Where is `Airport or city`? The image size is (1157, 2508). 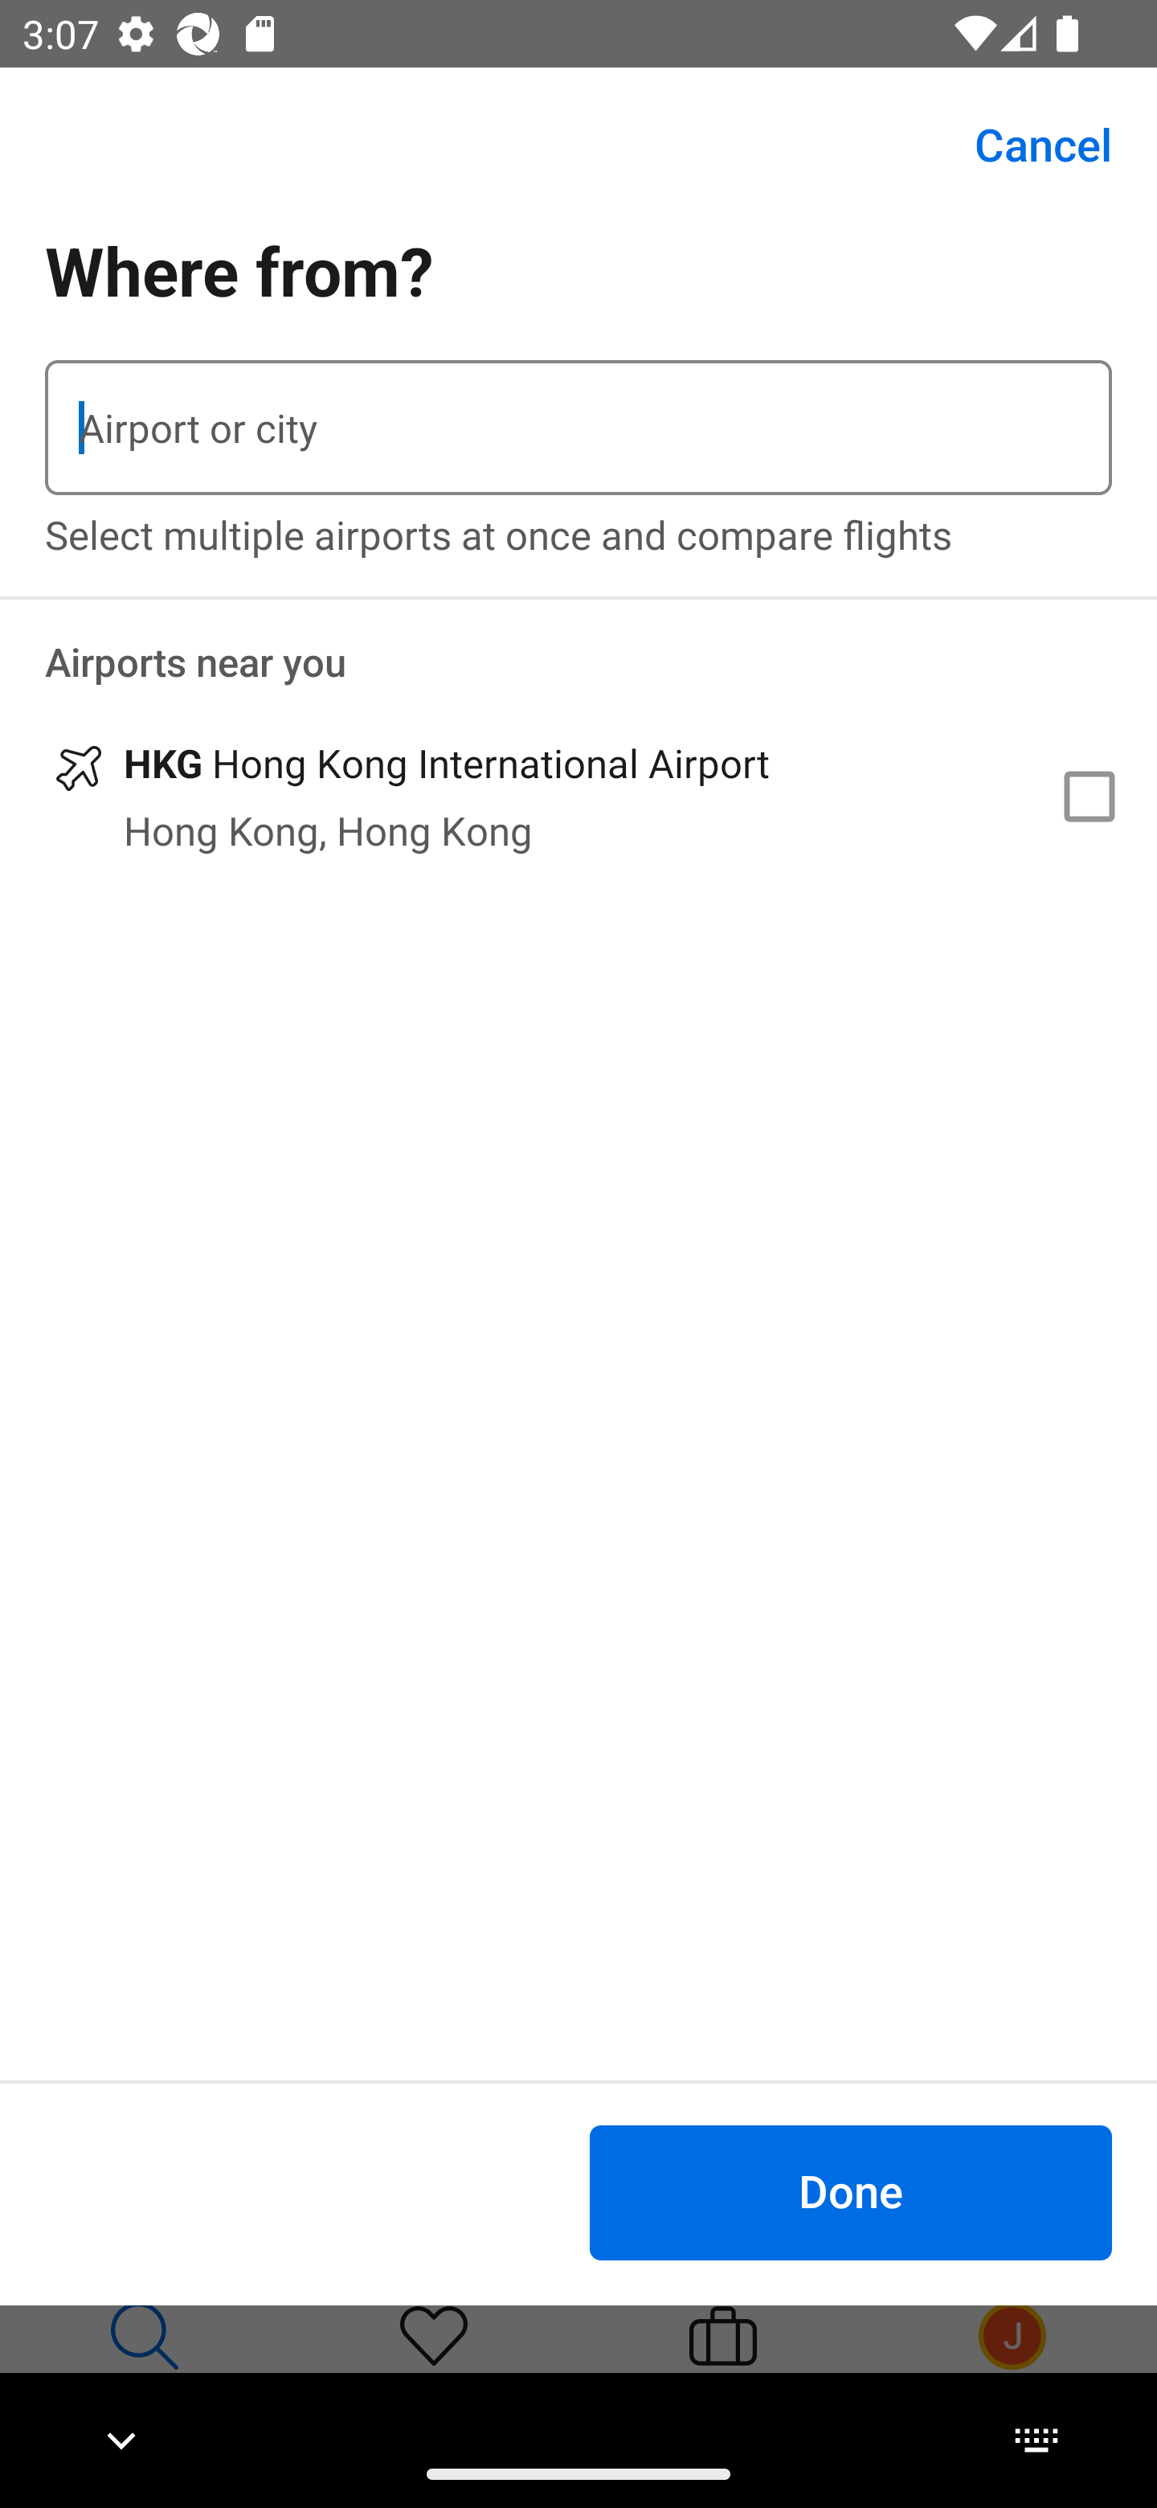 Airport or city is located at coordinates (578, 428).